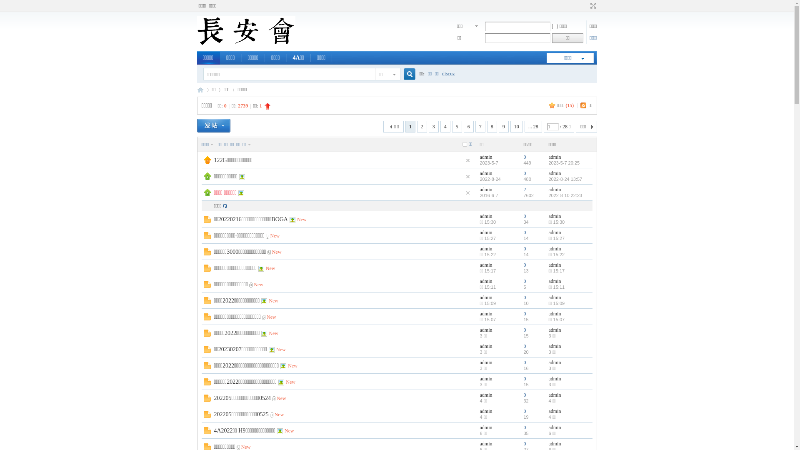 This screenshot has width=800, height=450. What do you see at coordinates (564, 162) in the screenshot?
I see `2023-5-7 20:25` at bounding box center [564, 162].